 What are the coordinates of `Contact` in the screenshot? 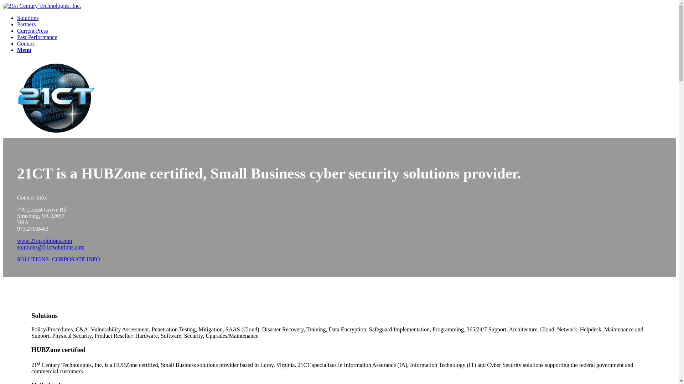 It's located at (26, 43).